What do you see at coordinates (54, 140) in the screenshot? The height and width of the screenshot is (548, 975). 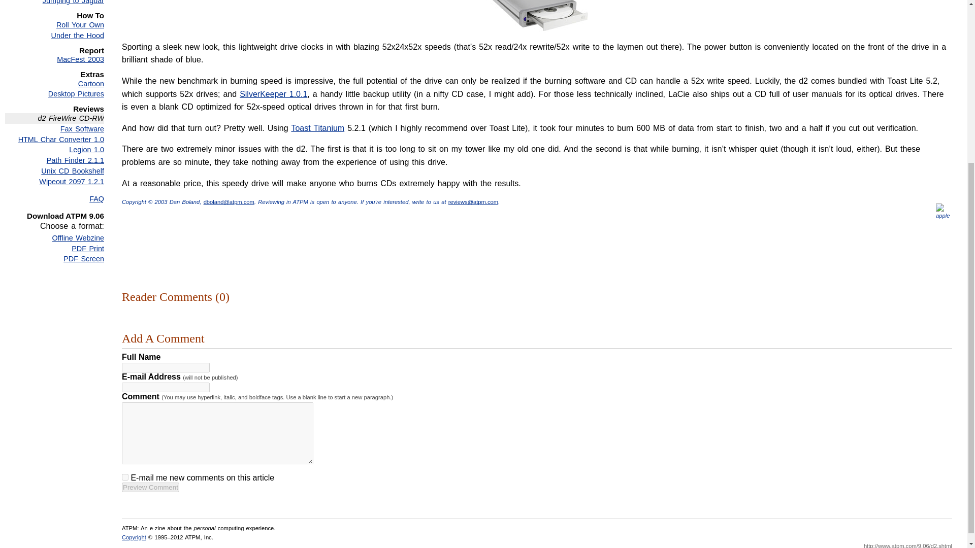 I see `HTML Char Converter 1.0` at bounding box center [54, 140].